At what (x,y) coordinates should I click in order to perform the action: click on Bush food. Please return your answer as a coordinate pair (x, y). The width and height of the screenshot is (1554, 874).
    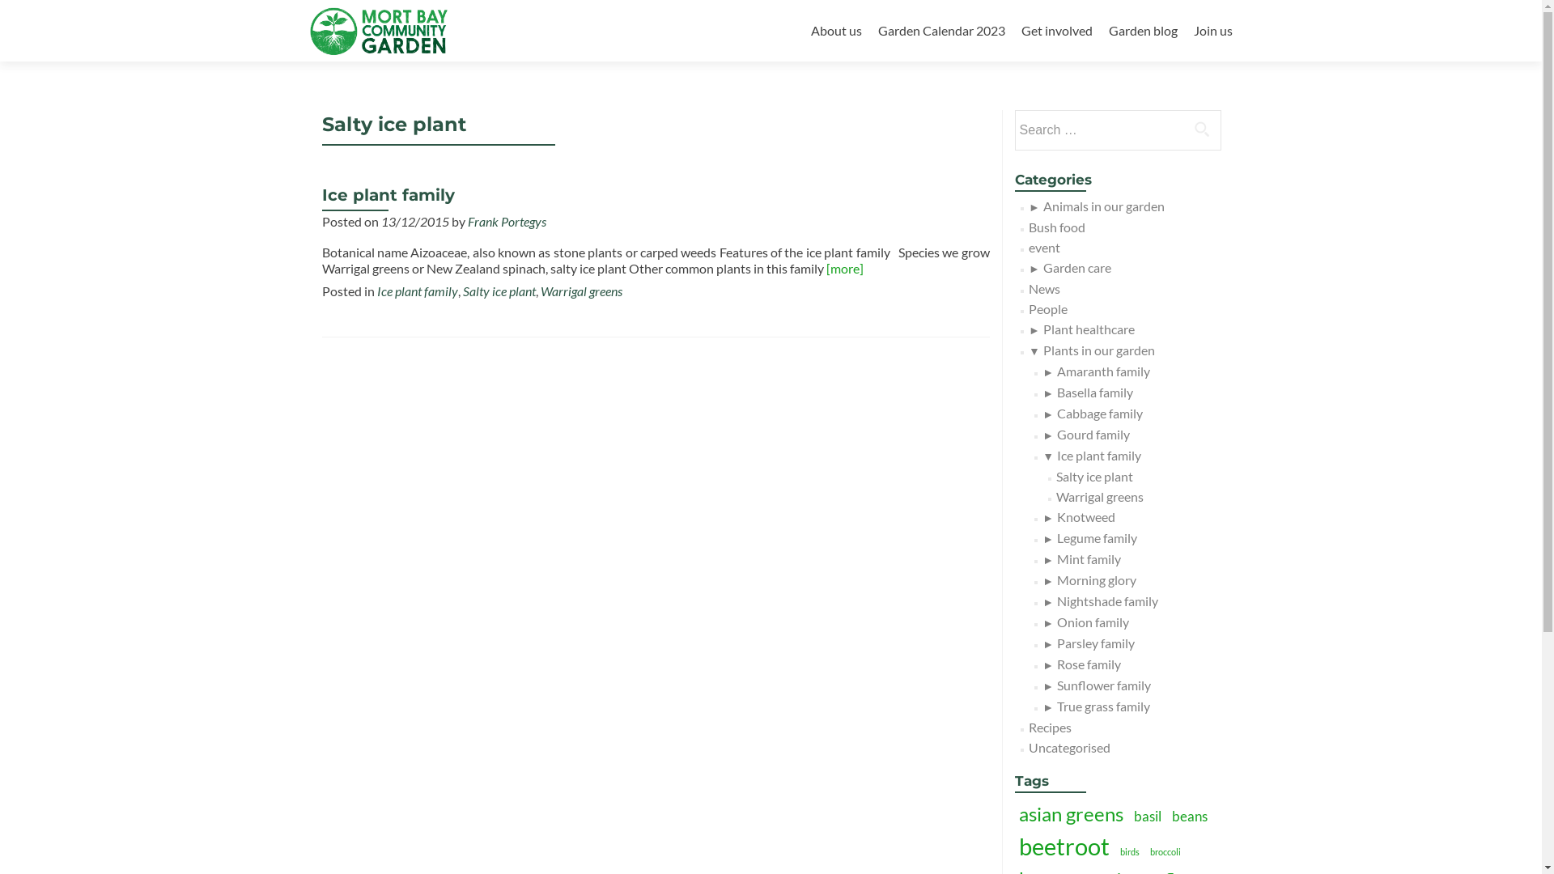
    Looking at the image, I should click on (1057, 227).